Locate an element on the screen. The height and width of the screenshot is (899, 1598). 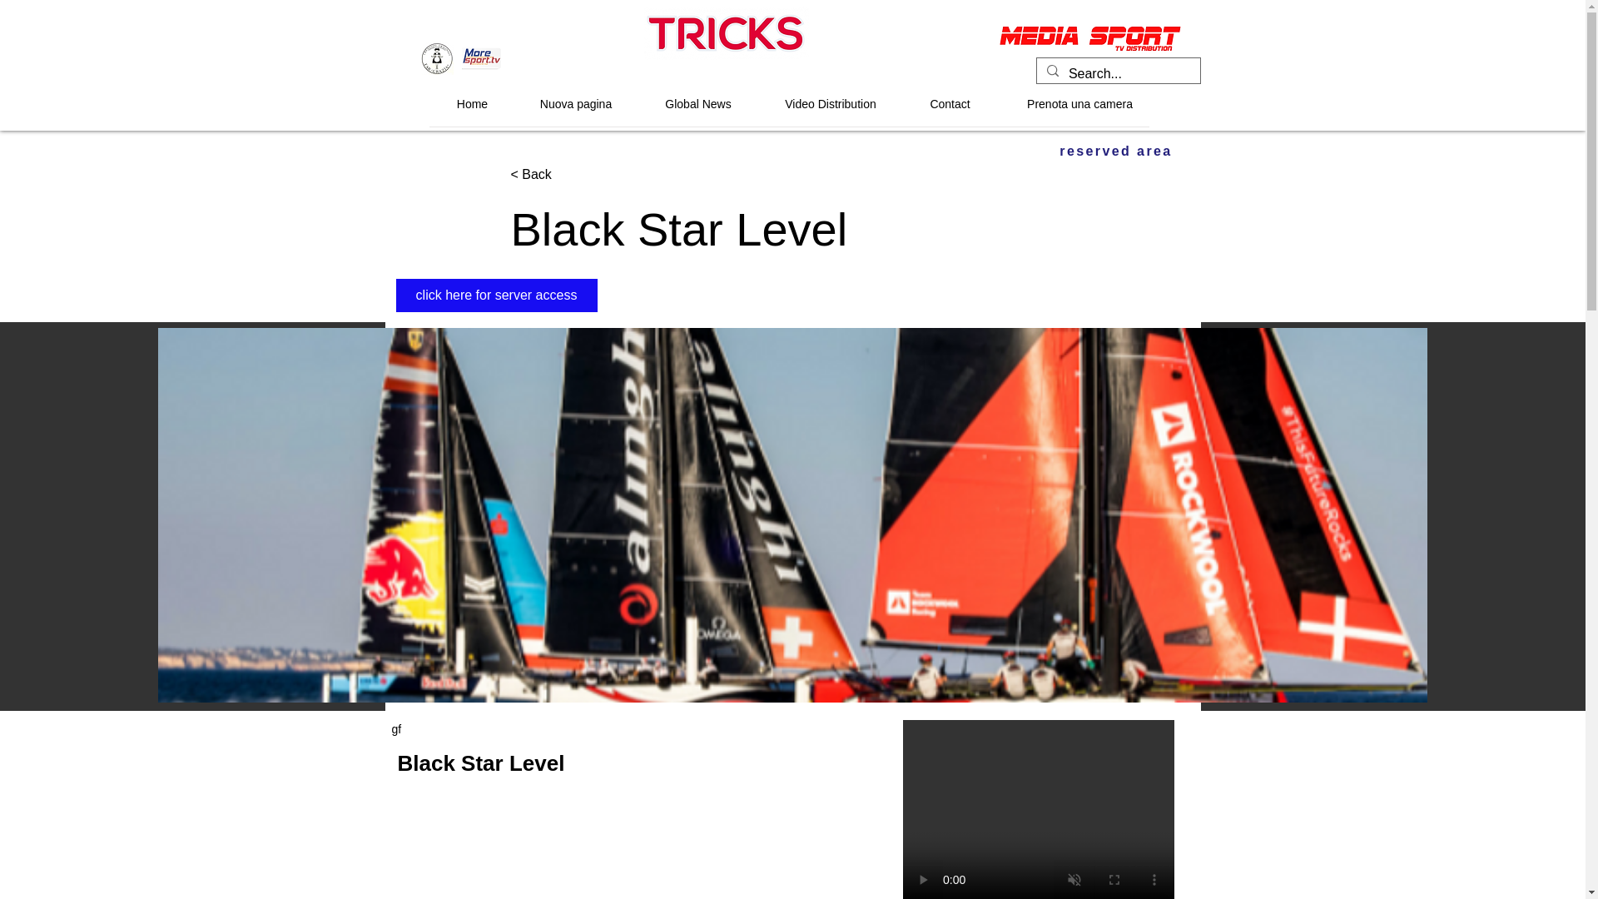
Video Distribution is located at coordinates (831, 103).